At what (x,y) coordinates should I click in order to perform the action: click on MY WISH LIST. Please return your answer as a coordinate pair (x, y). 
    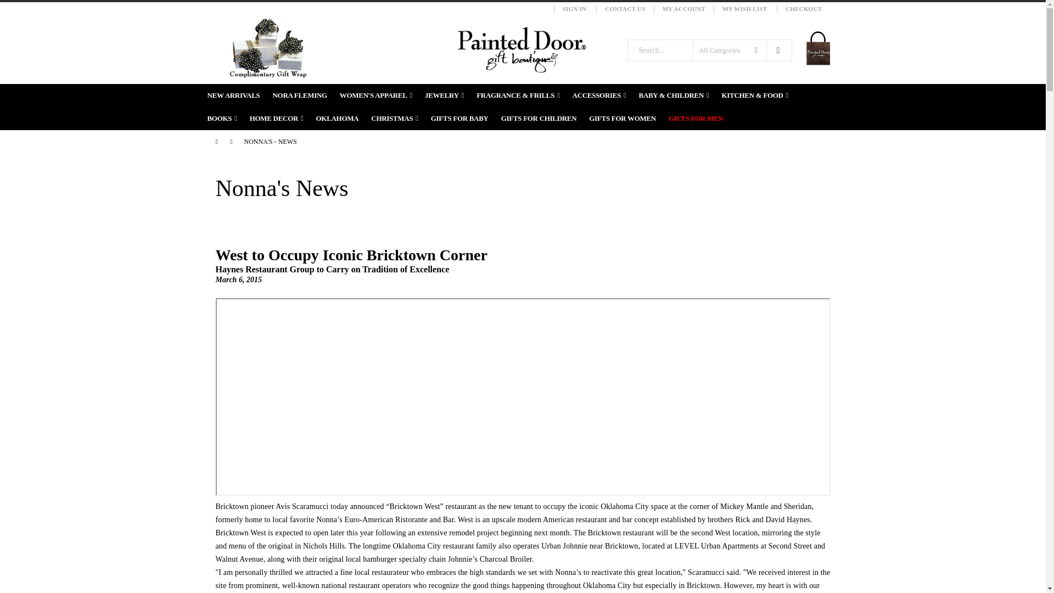
    Looking at the image, I should click on (744, 9).